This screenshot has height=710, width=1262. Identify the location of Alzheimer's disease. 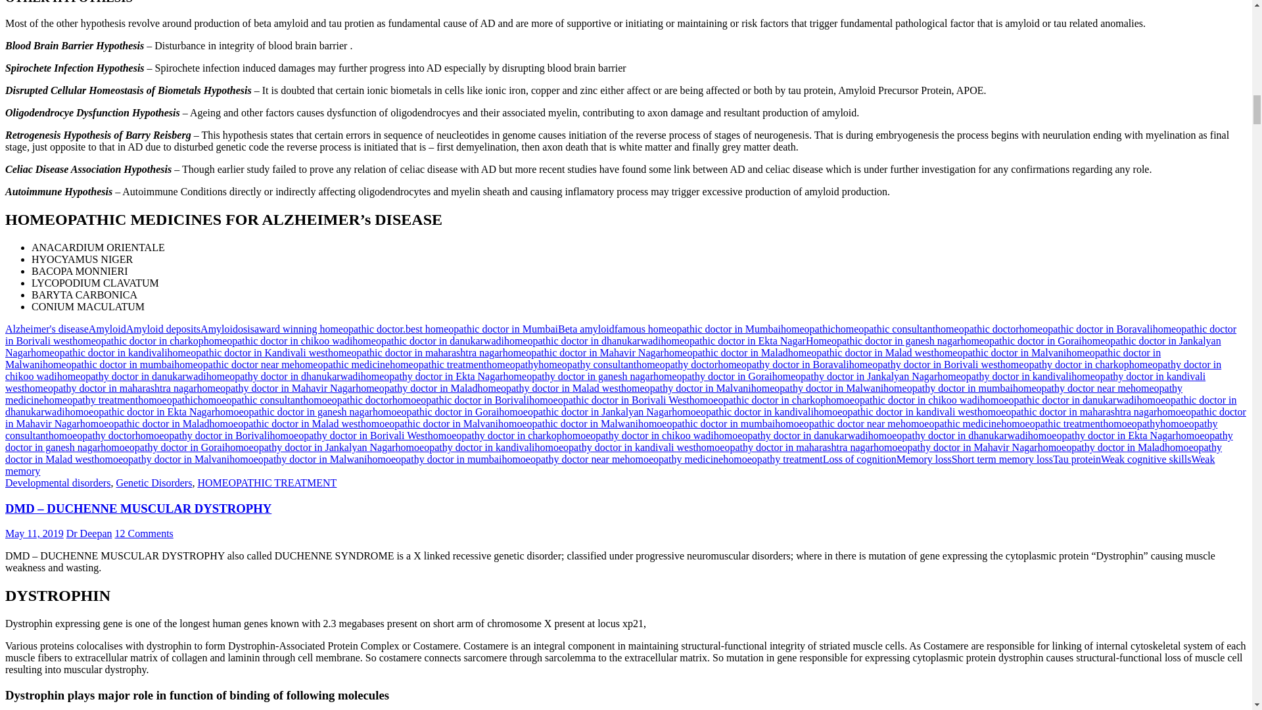
(46, 329).